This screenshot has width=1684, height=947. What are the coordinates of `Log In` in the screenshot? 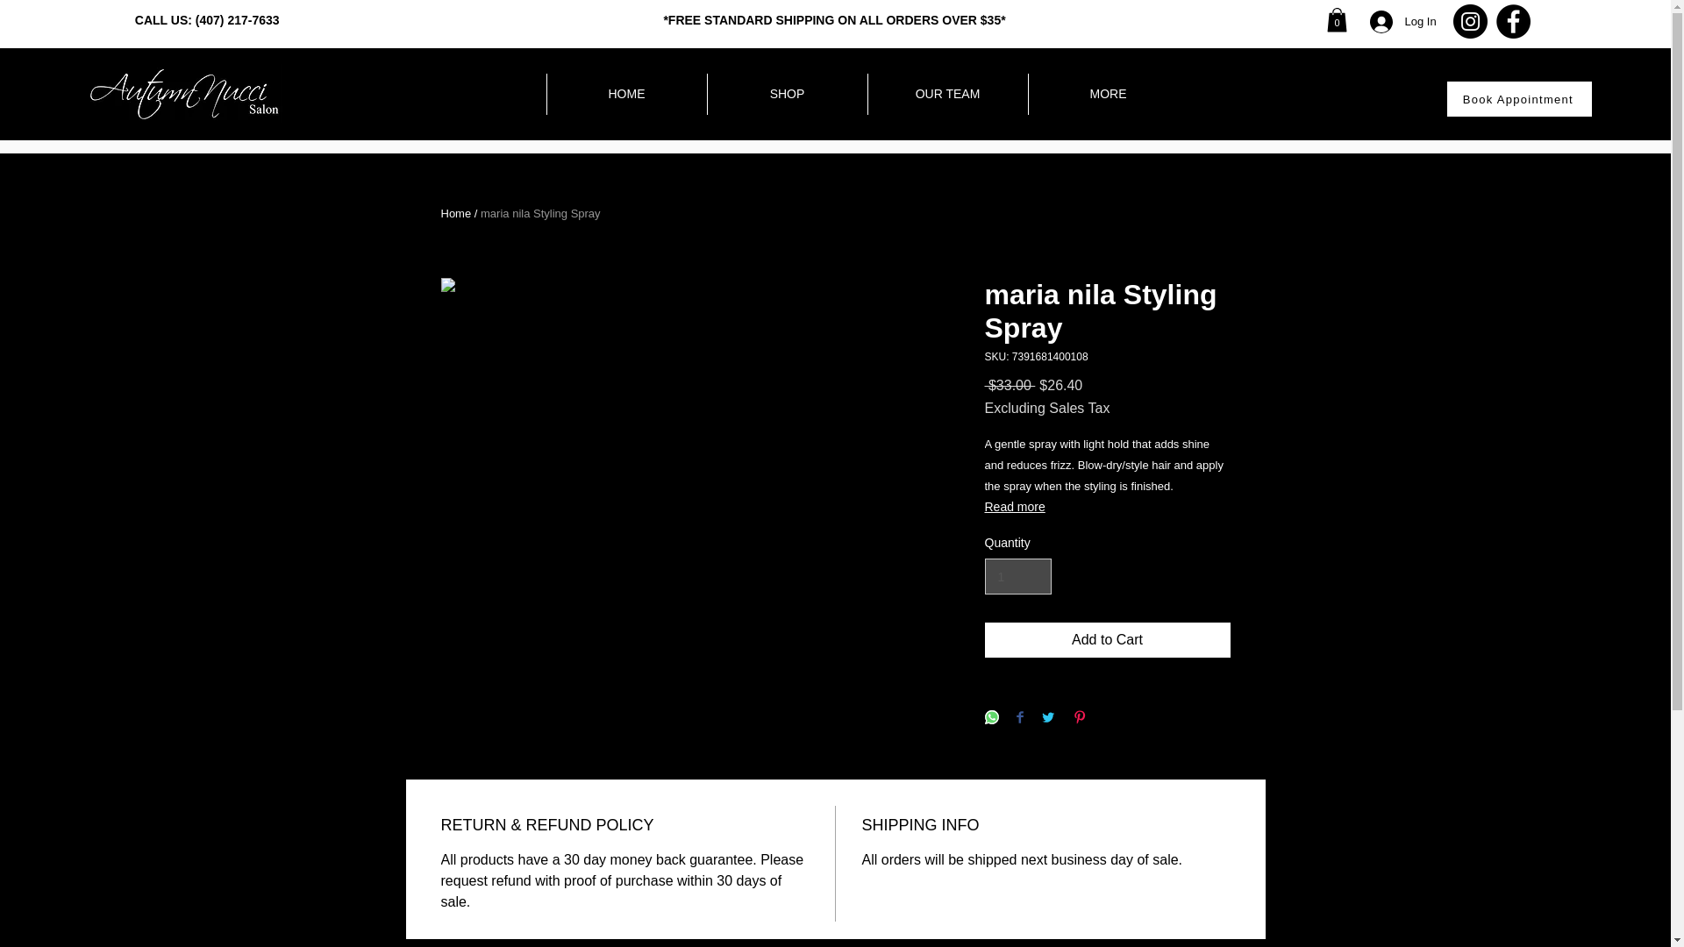 It's located at (1402, 22).